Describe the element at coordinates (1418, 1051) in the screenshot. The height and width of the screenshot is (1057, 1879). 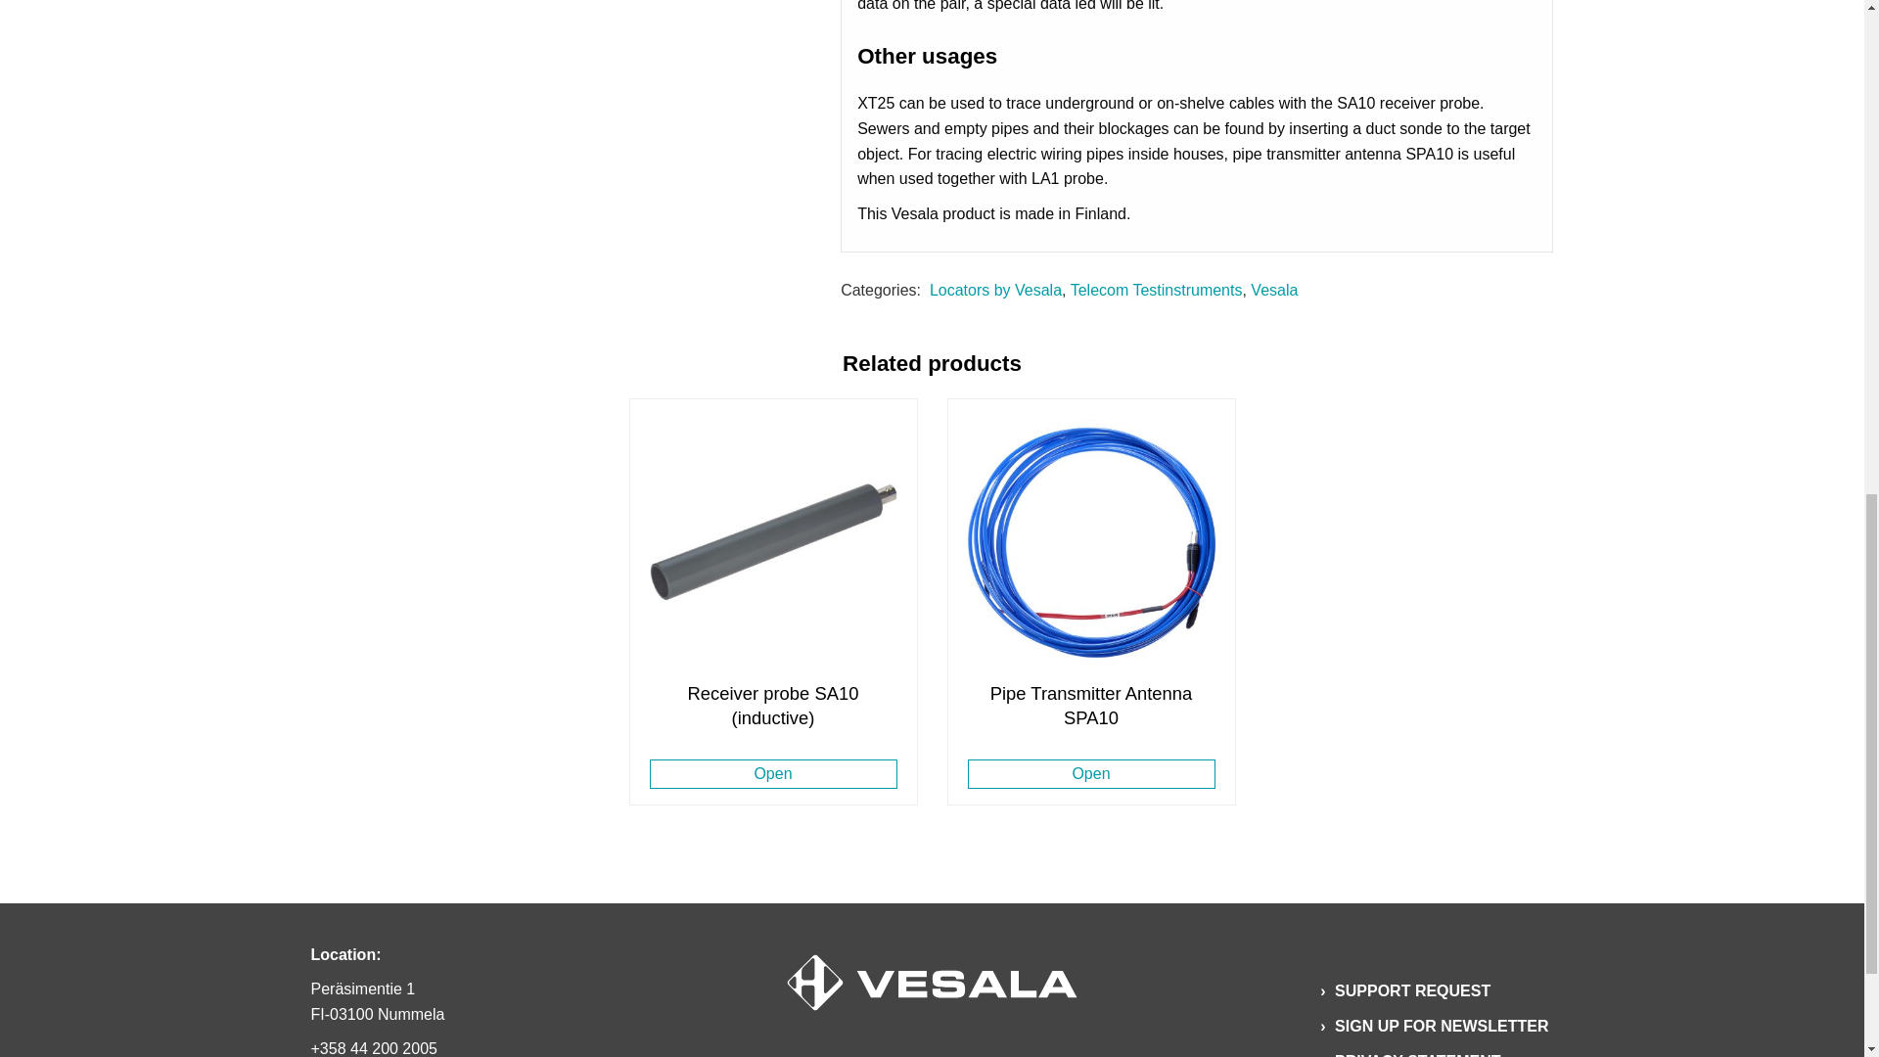
I see `PRIVACY STATEMENT` at that location.